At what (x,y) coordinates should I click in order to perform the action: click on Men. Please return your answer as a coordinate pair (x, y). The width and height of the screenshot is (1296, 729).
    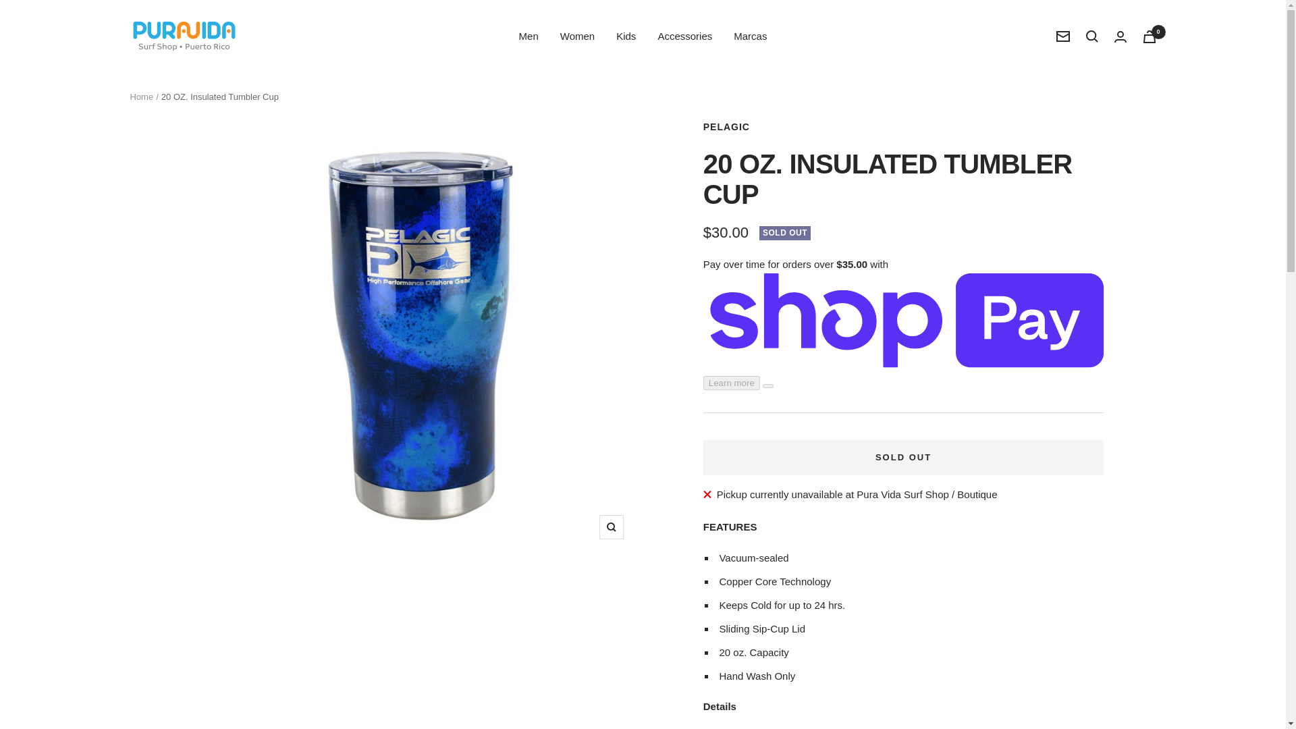
    Looking at the image, I should click on (529, 36).